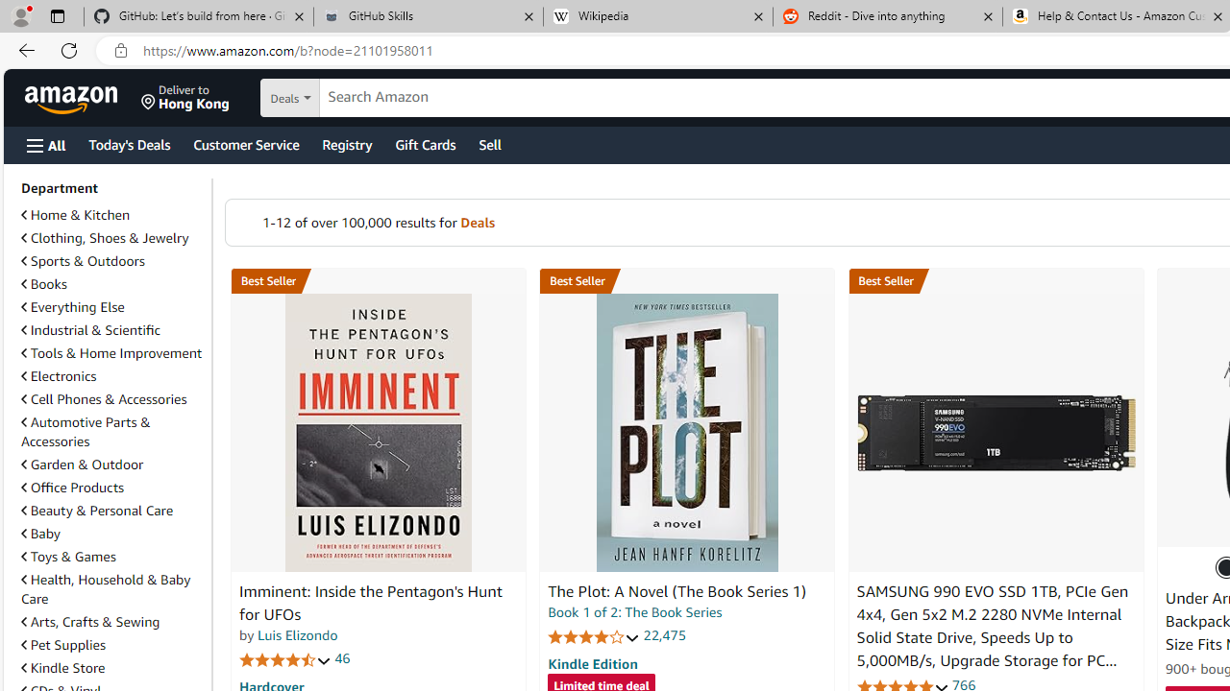  Describe the element at coordinates (59, 376) in the screenshot. I see `Electronics` at that location.